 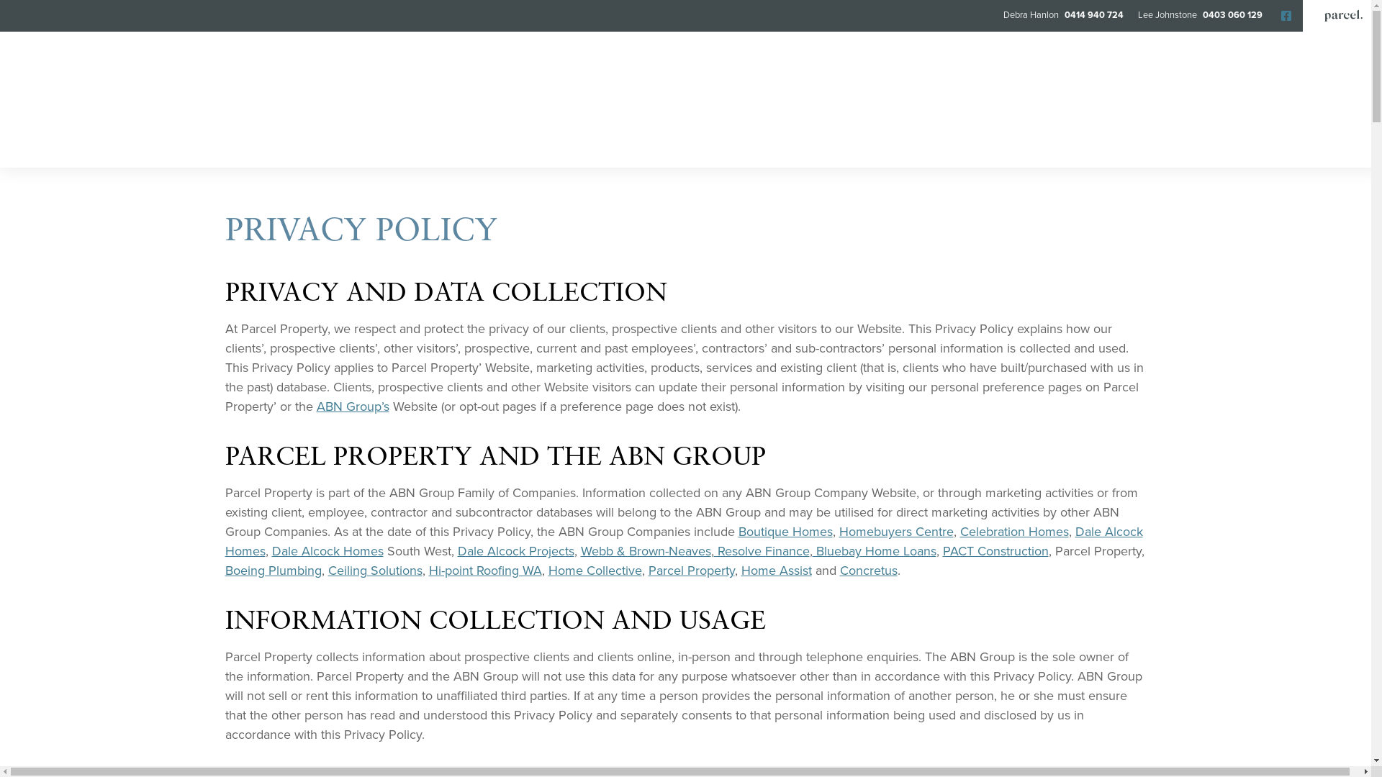 What do you see at coordinates (645, 551) in the screenshot?
I see `Webb & Brown-Neaves` at bounding box center [645, 551].